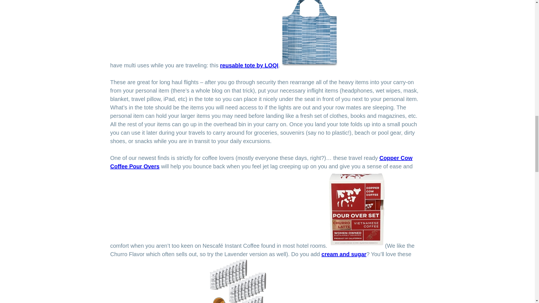 The width and height of the screenshot is (539, 303). I want to click on Copper Cow Coffee Pour Overs, so click(261, 162).